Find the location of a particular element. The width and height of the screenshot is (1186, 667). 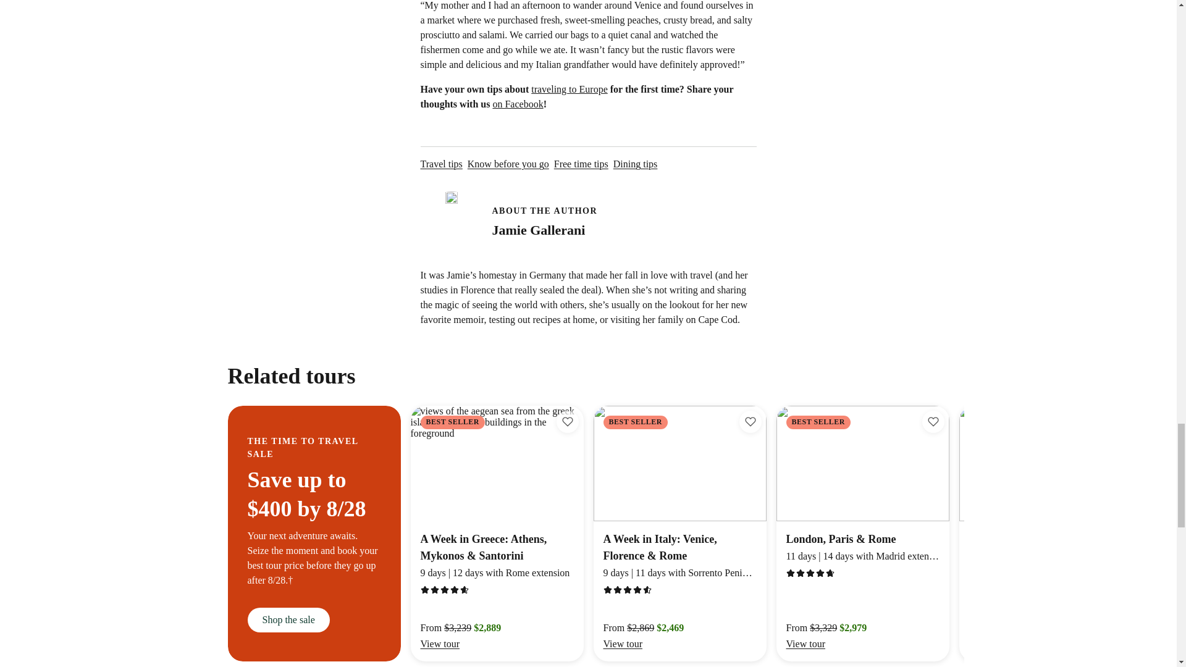

Skip to end of carousel is located at coordinates (288, 619).